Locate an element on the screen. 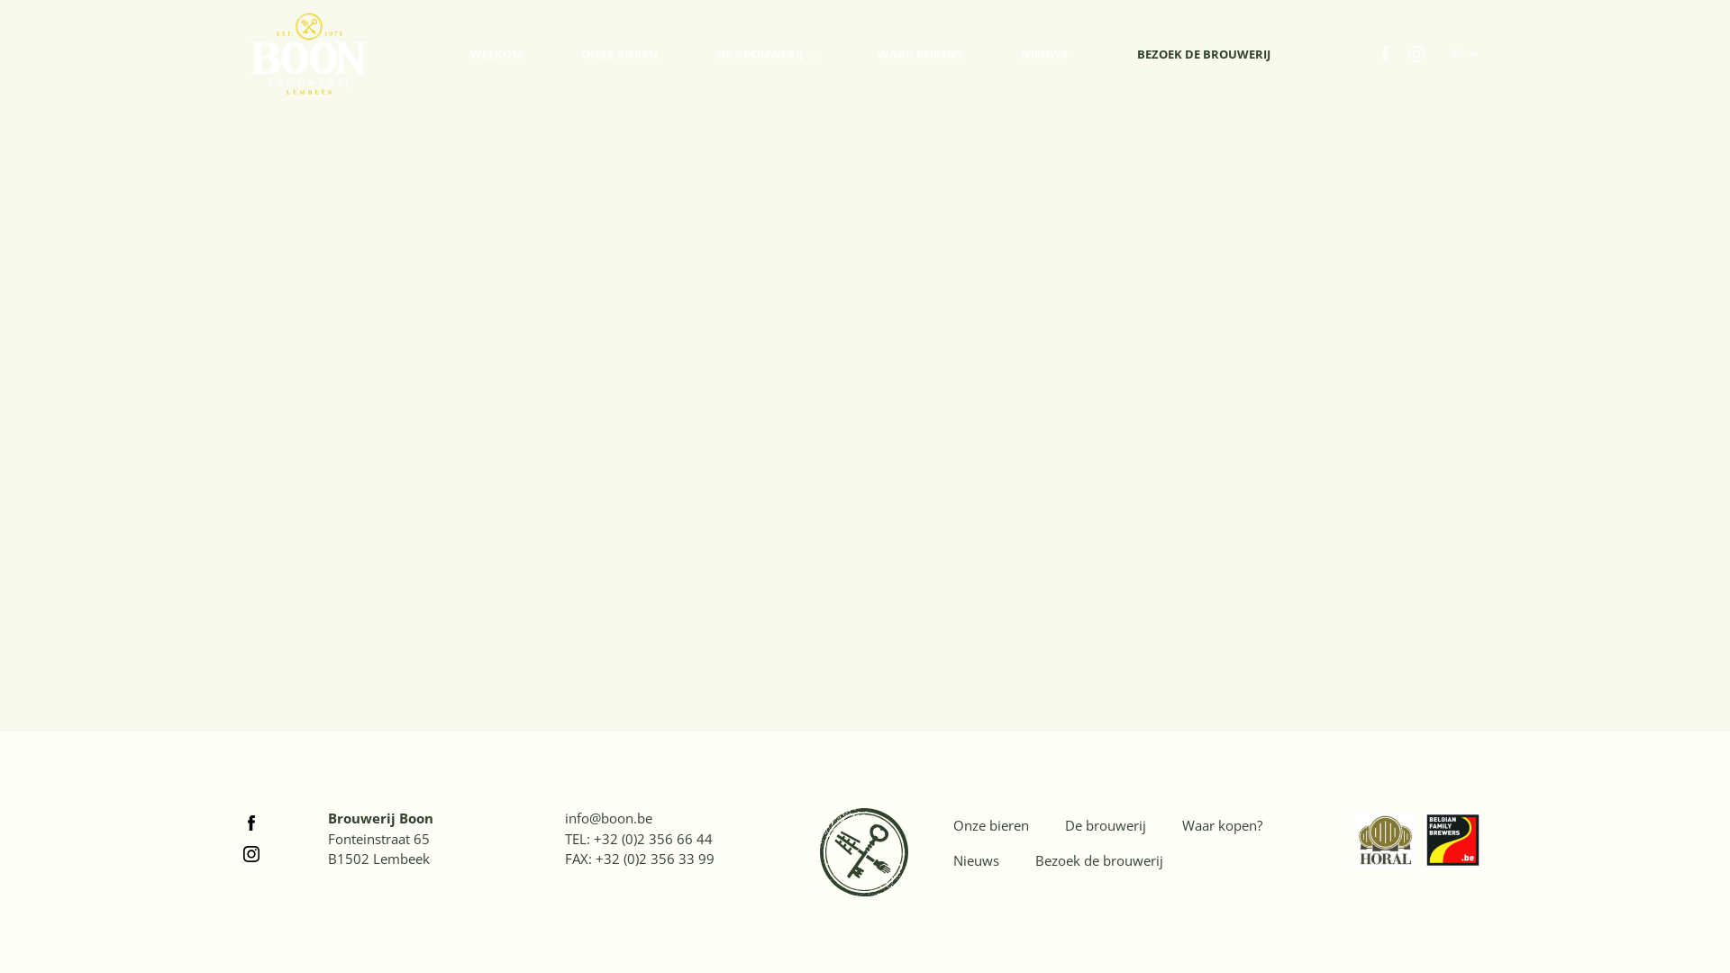  De brouwerij is located at coordinates (1106, 825).